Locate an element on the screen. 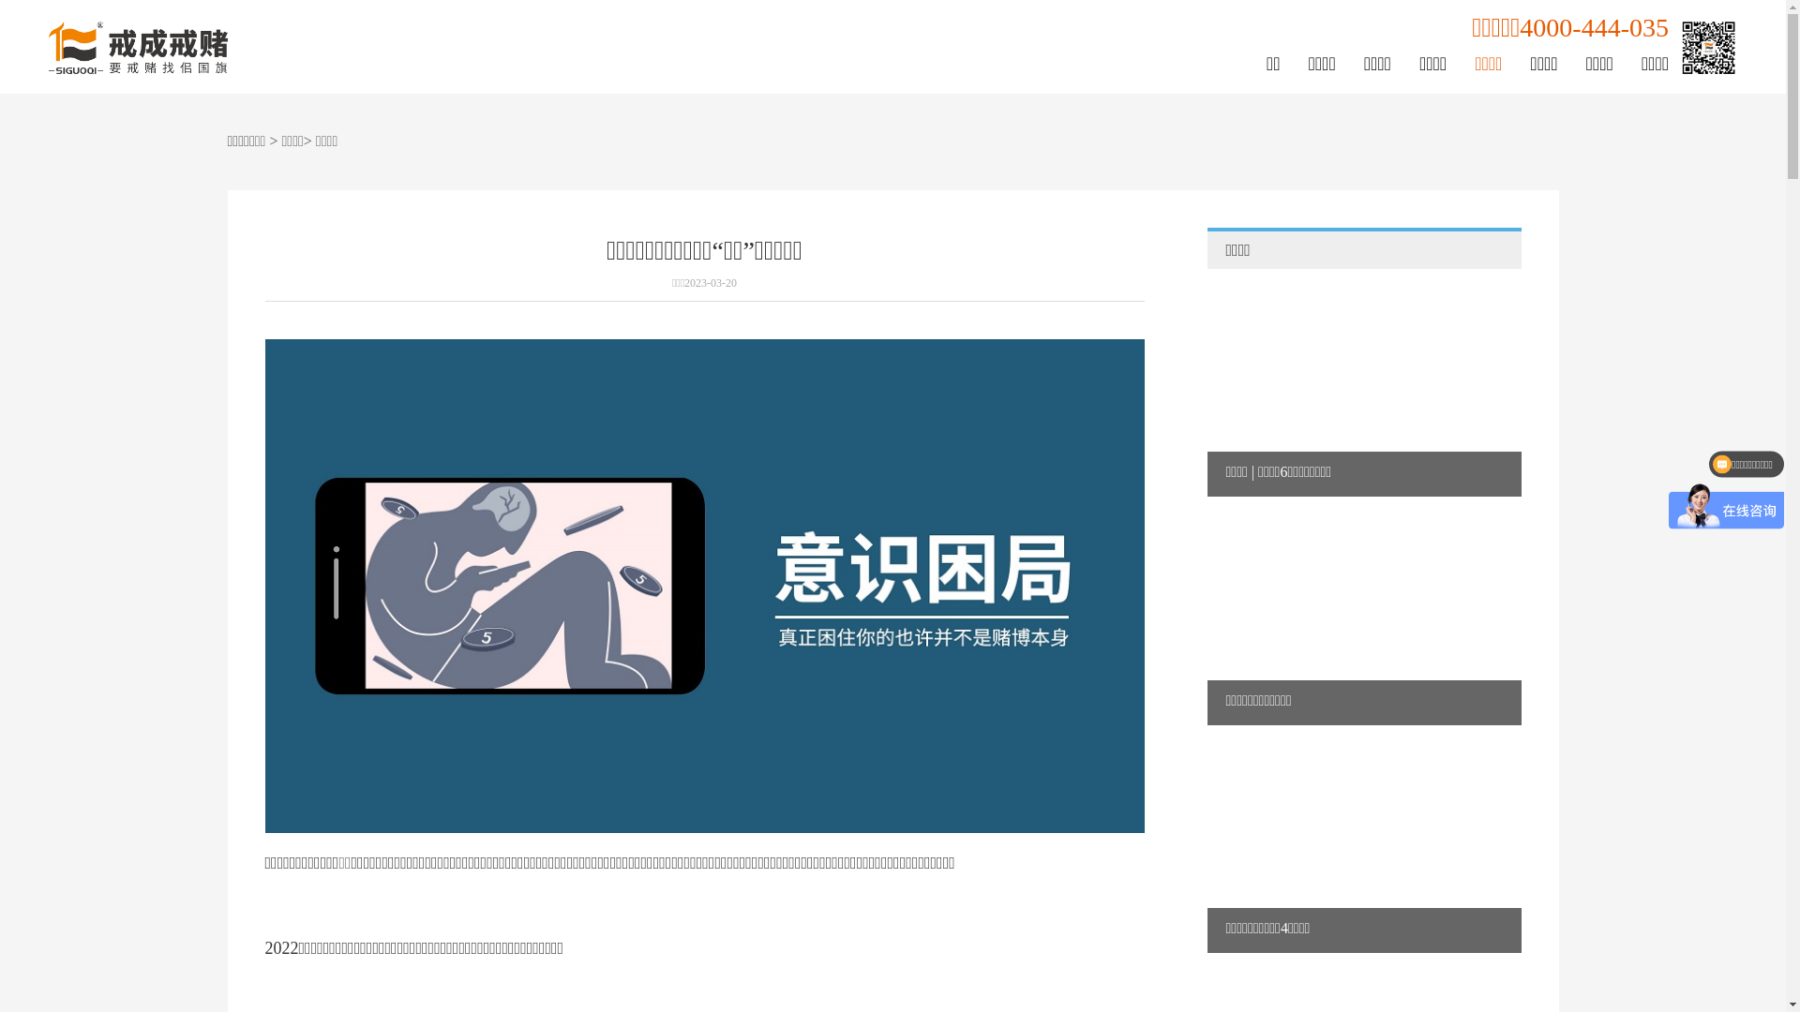 The image size is (1800, 1012). 167929501157221796.jpg is located at coordinates (704, 587).